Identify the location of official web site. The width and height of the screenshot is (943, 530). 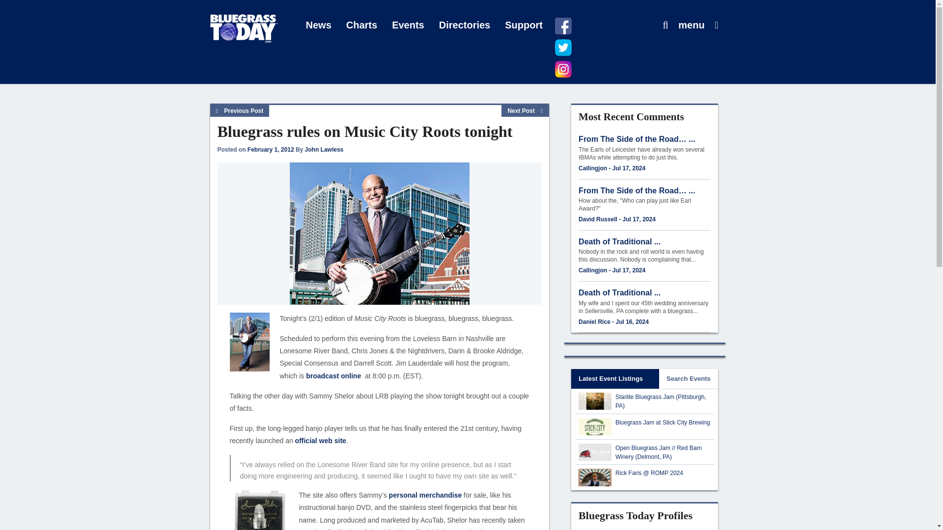
(320, 441).